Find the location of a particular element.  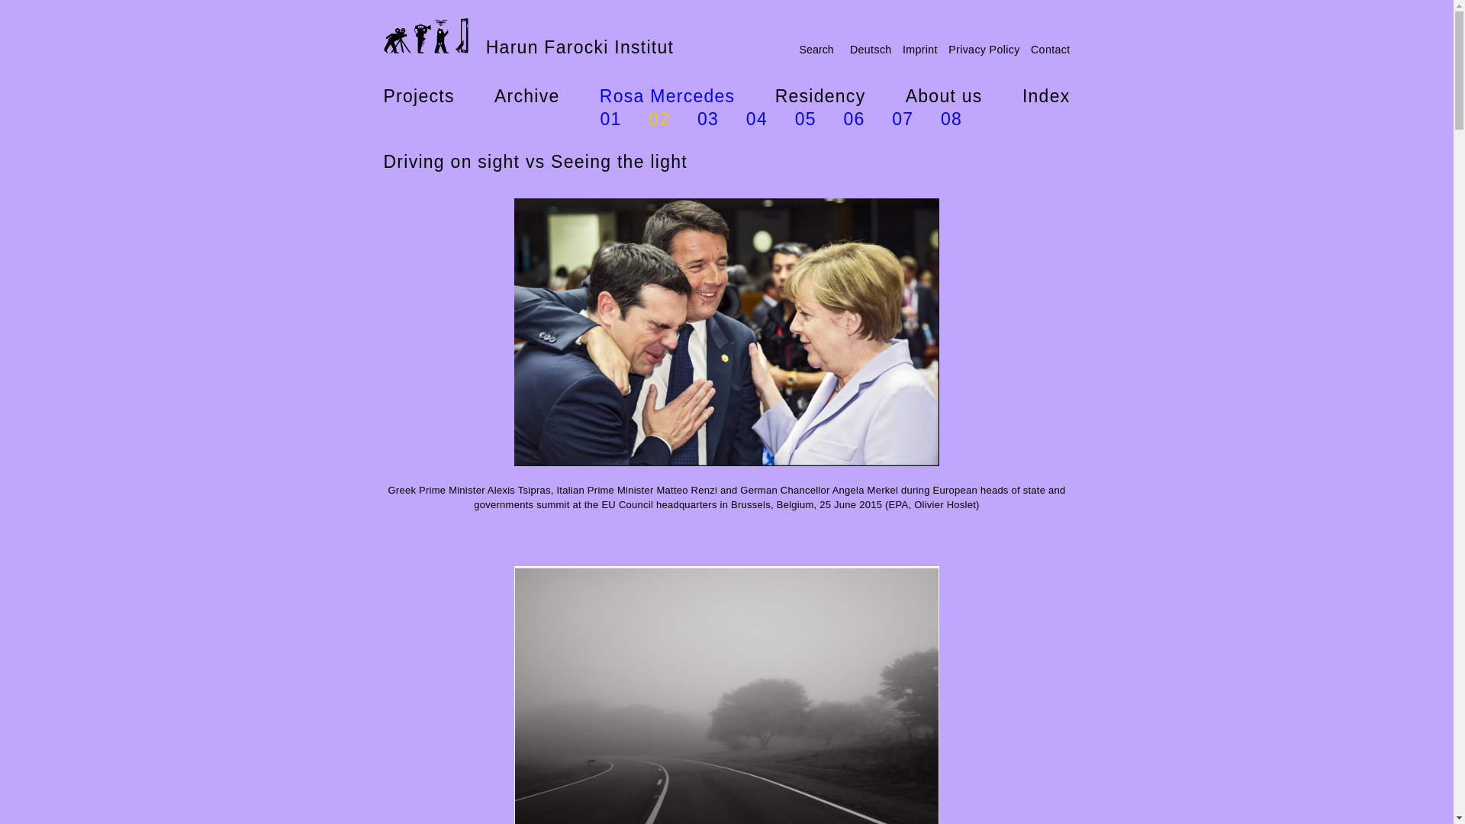

08 is located at coordinates (951, 118).